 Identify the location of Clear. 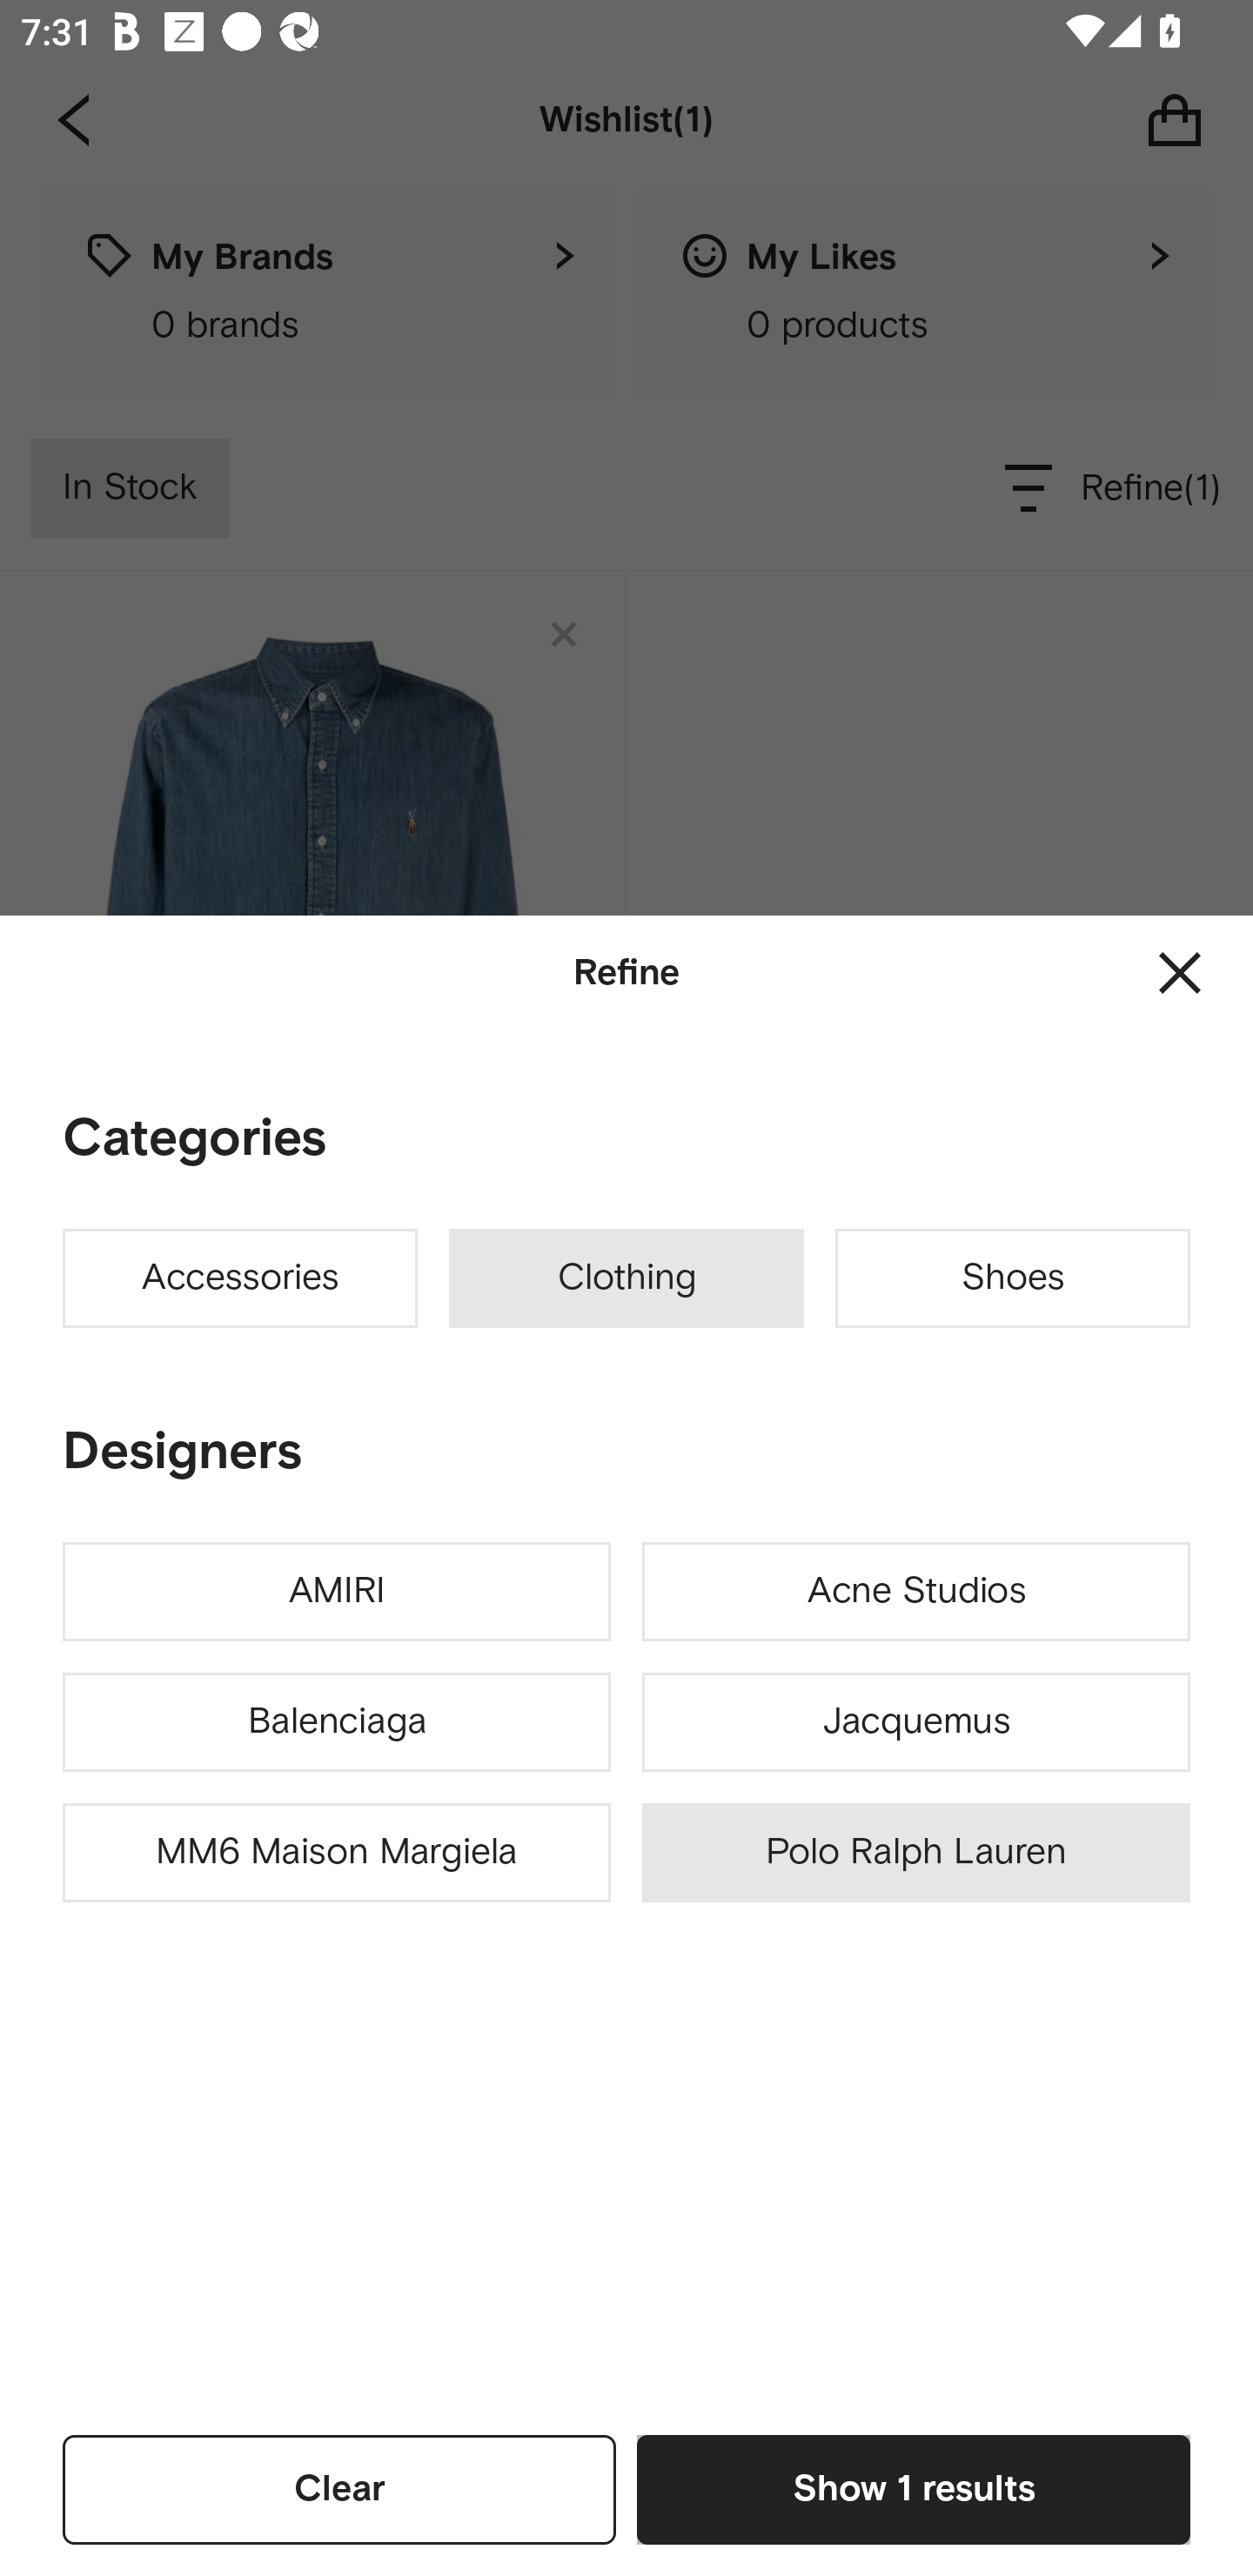
(339, 2489).